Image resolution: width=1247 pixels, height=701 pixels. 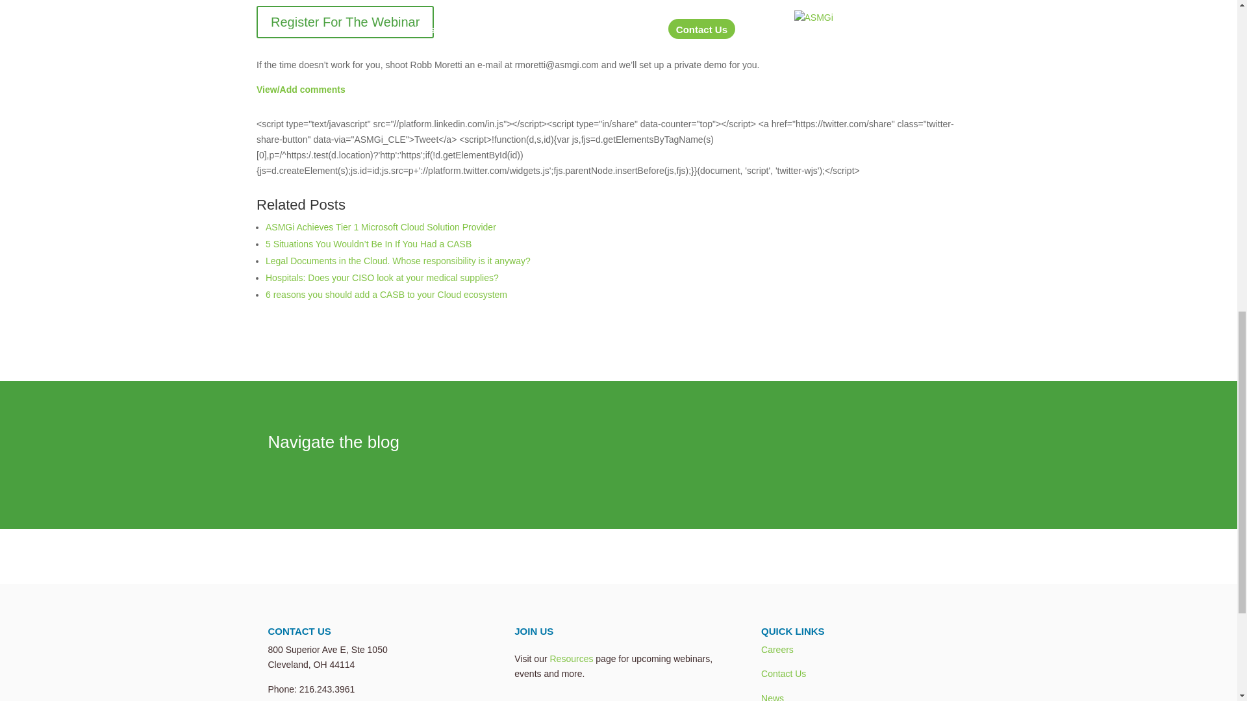 What do you see at coordinates (777, 649) in the screenshot?
I see `Careers` at bounding box center [777, 649].